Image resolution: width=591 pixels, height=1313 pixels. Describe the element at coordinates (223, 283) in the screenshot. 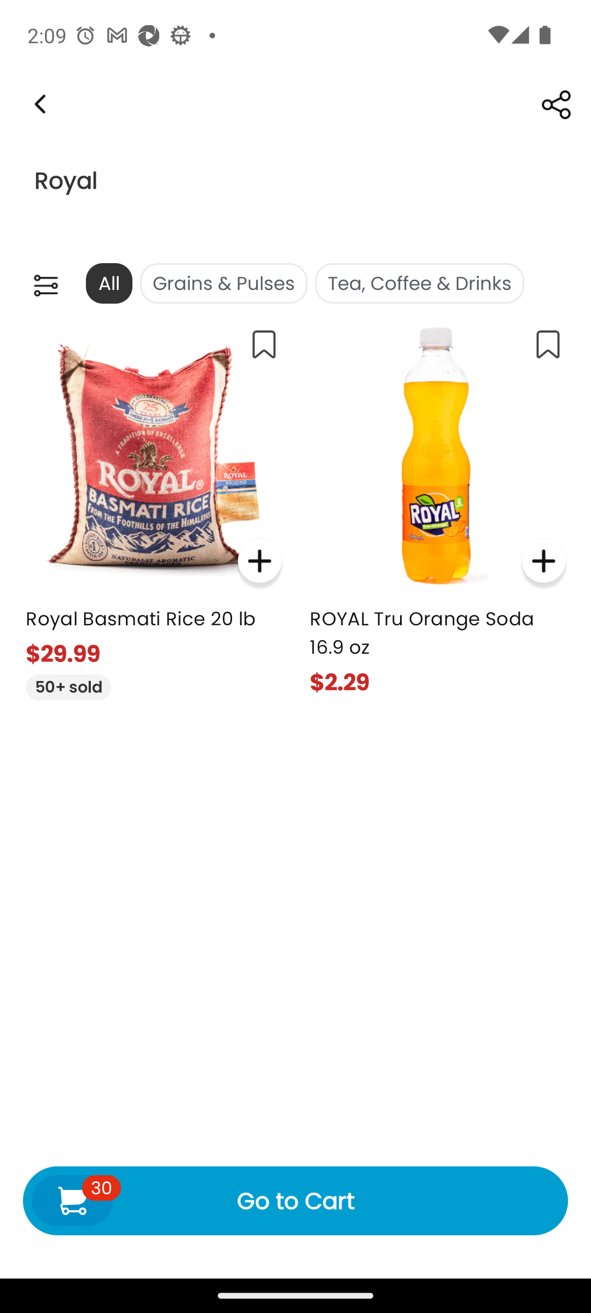

I see `Grains & Pulses` at that location.